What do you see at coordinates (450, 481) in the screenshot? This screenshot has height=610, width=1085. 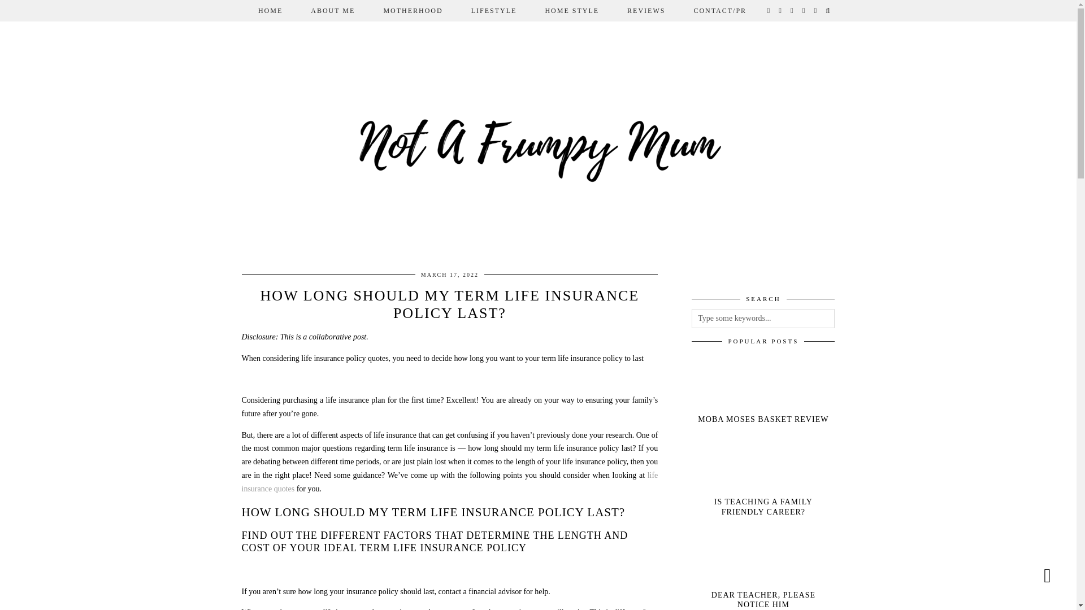 I see `life insurance quotes` at bounding box center [450, 481].